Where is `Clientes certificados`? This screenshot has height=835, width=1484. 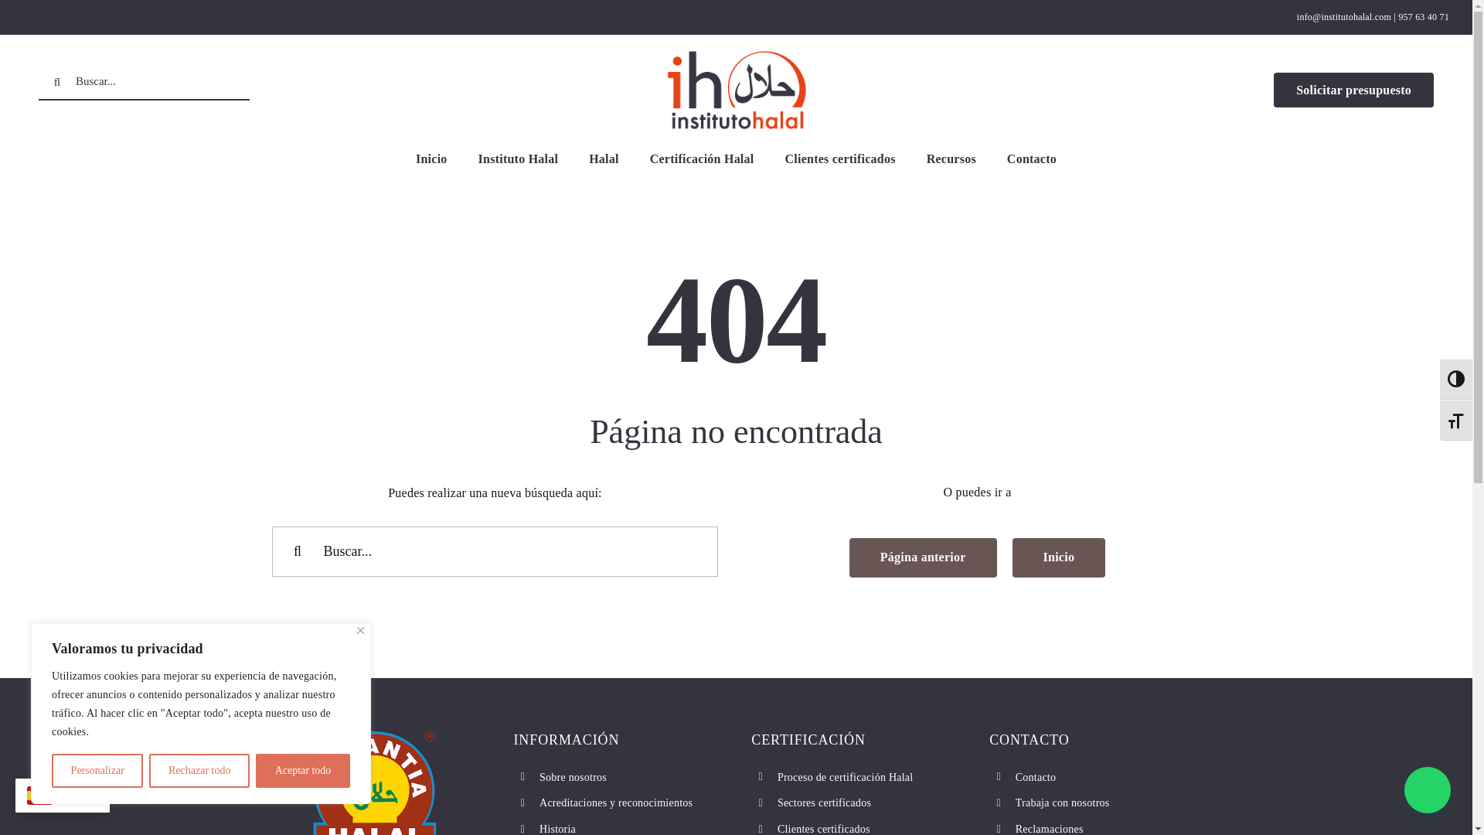 Clientes certificados is located at coordinates (839, 159).